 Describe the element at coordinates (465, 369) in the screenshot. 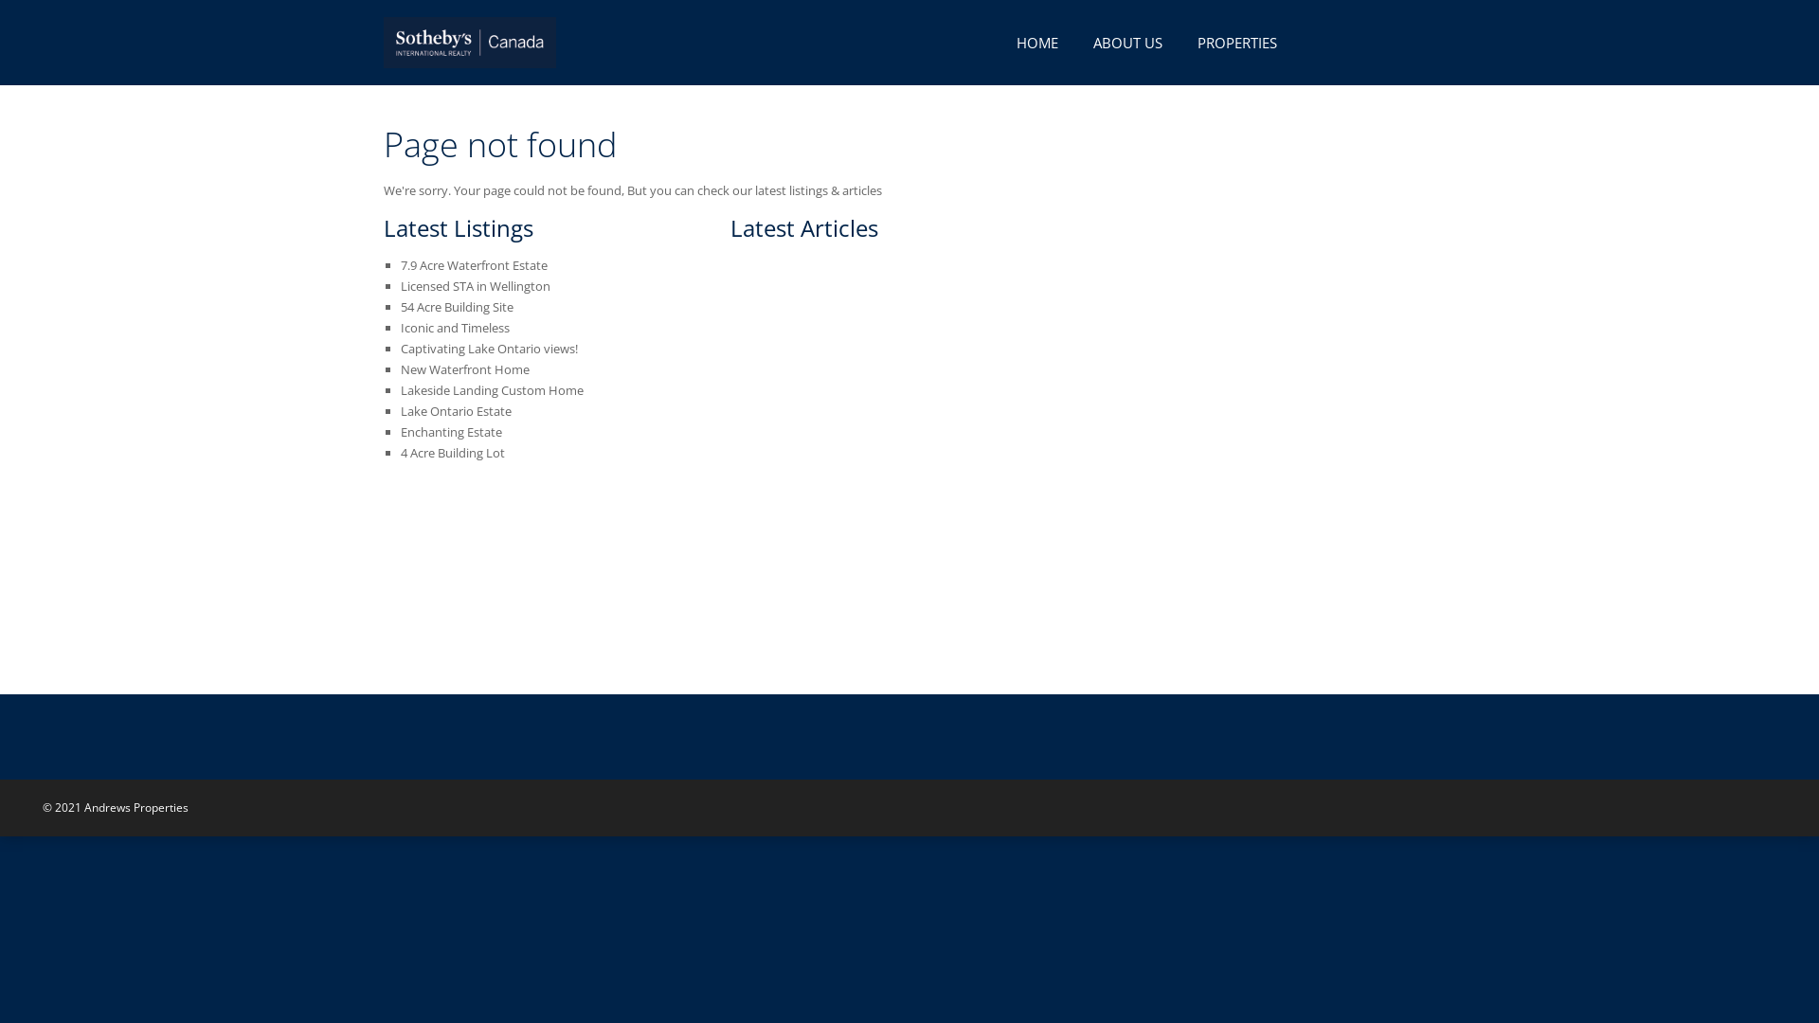

I see `New Waterfront Home` at that location.